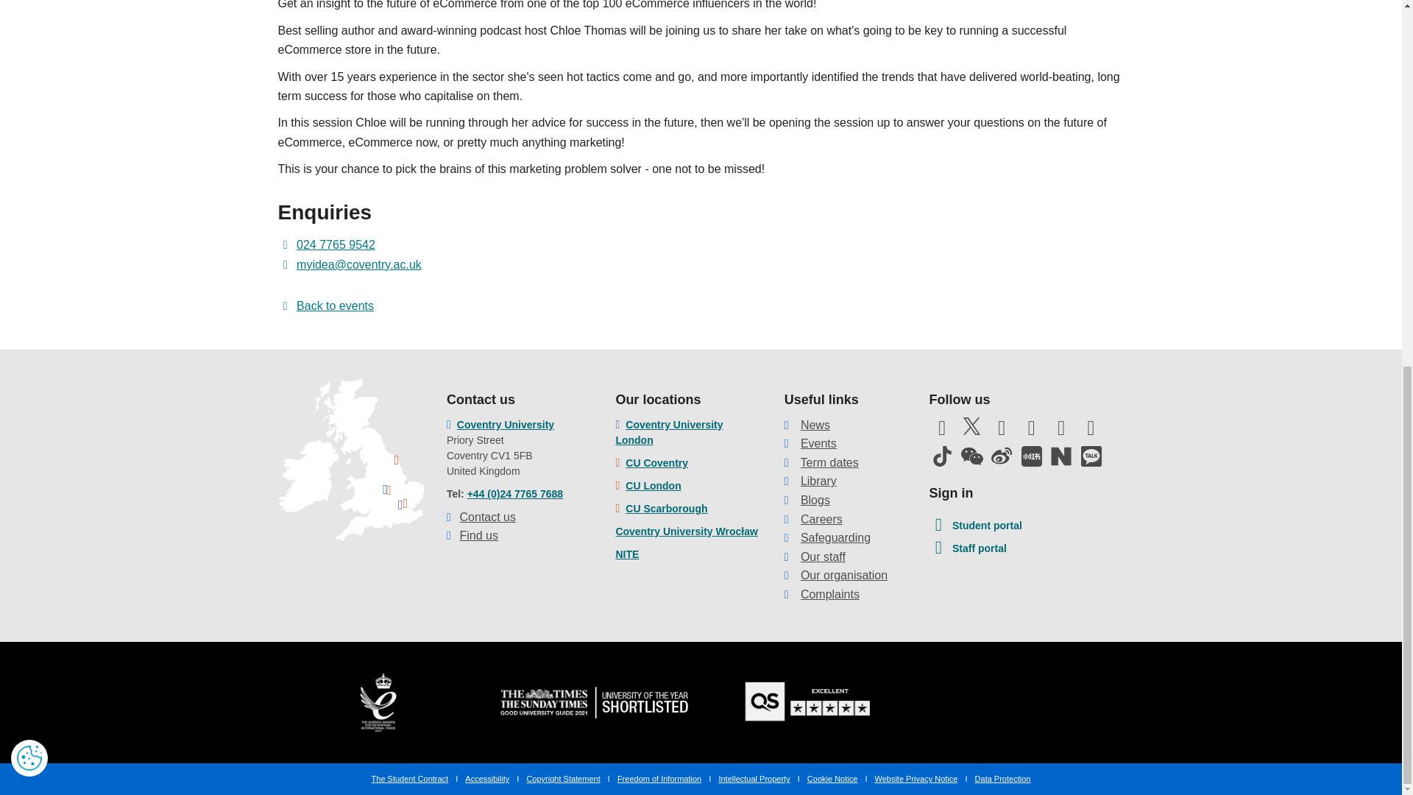  What do you see at coordinates (830, 595) in the screenshot?
I see `Complaints` at bounding box center [830, 595].